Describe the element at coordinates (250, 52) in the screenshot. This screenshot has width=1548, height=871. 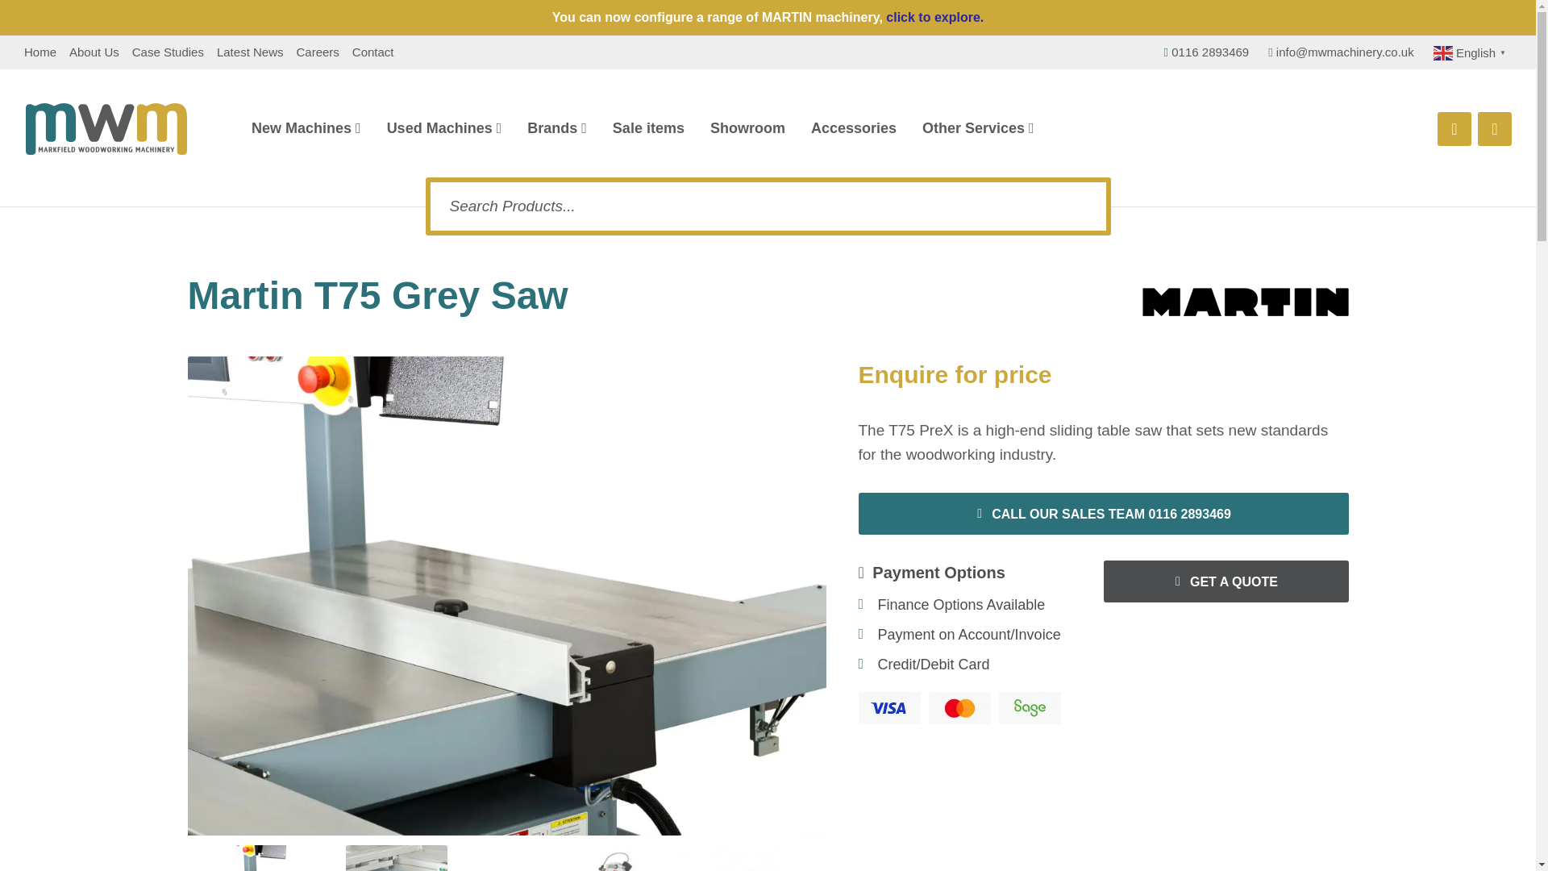
I see `Latest News` at that location.